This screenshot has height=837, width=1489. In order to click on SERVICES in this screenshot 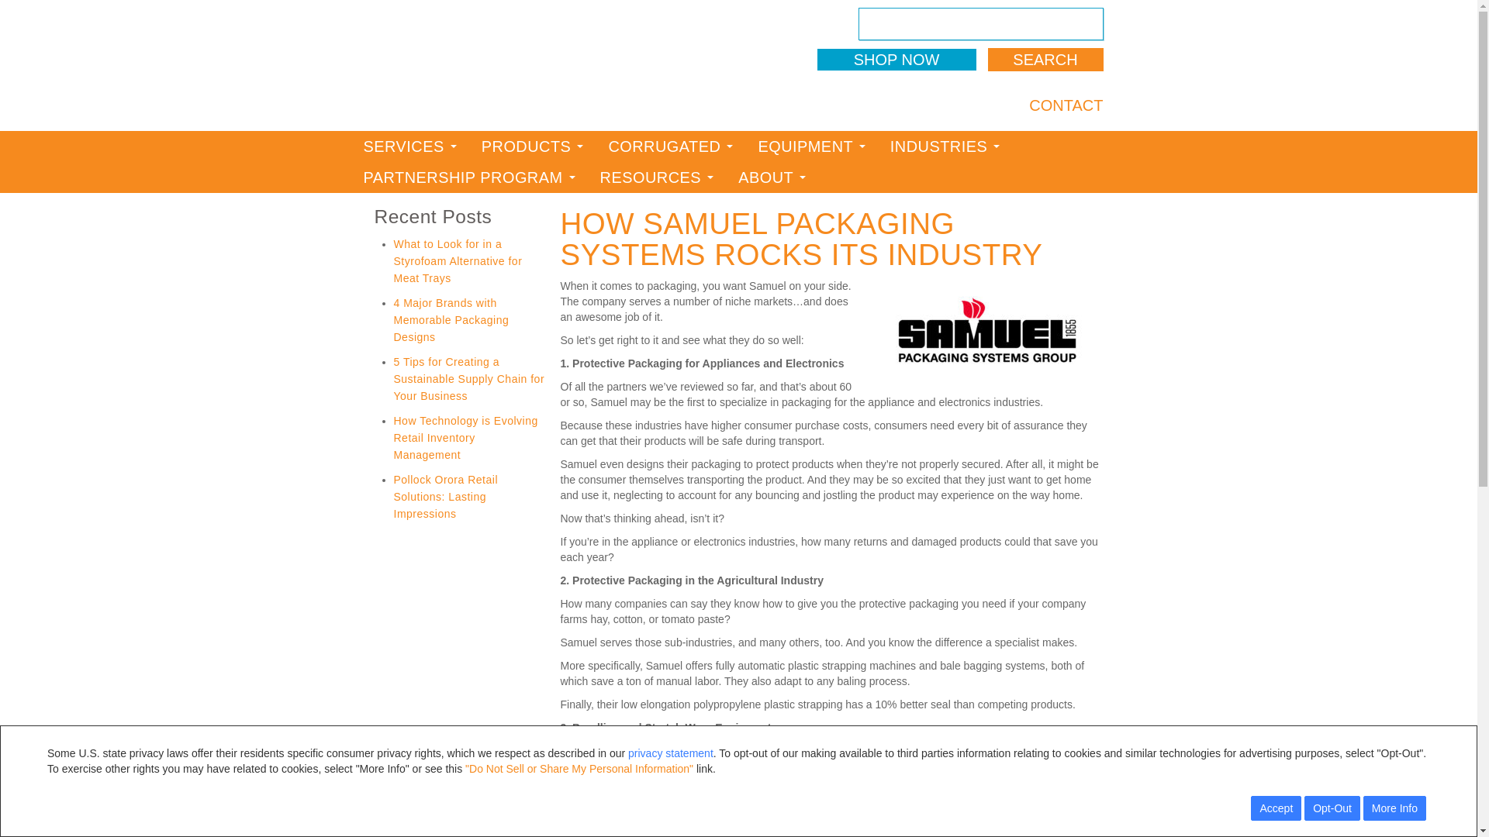, I will do `click(409, 146)`.